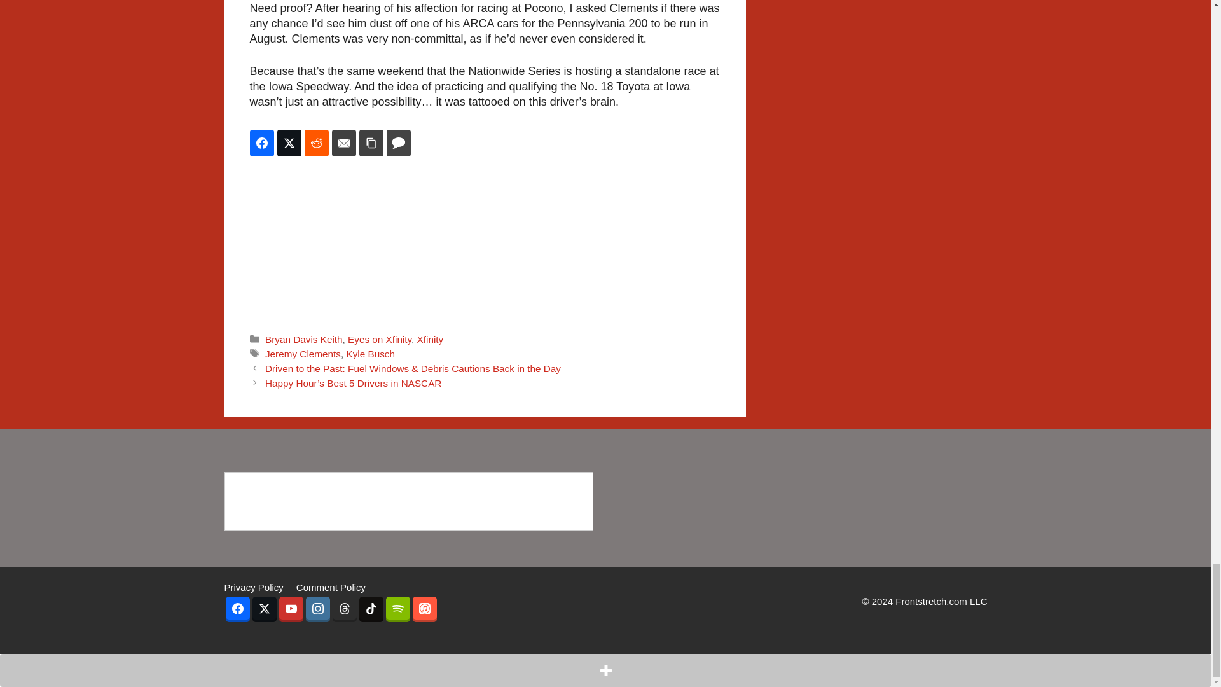 The height and width of the screenshot is (687, 1221). I want to click on Share on Facebook, so click(261, 143).